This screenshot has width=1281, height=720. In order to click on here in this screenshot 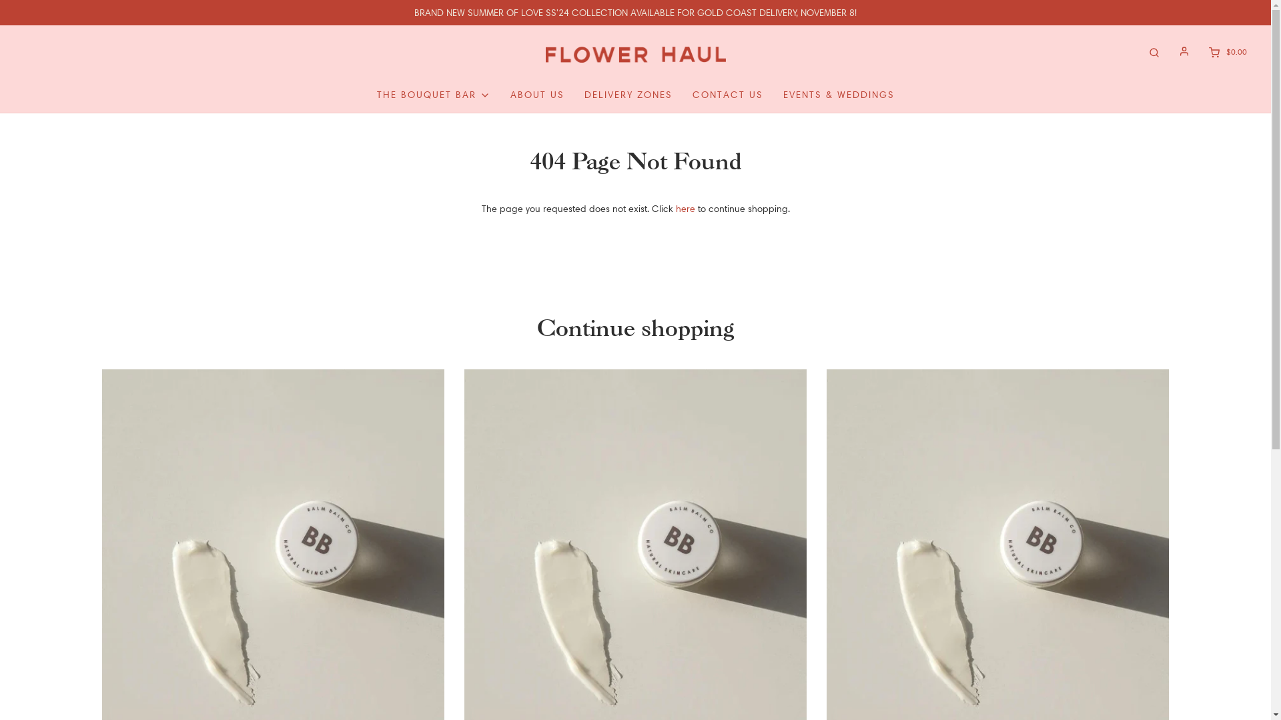, I will do `click(685, 209)`.